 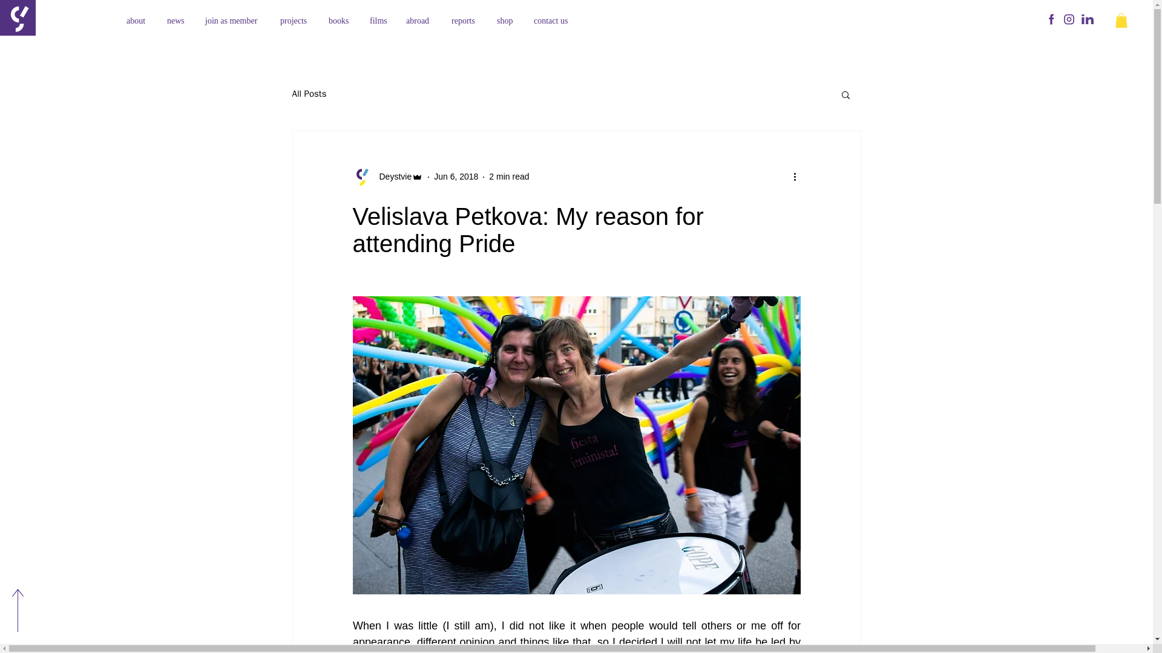 I want to click on All Posts, so click(x=309, y=94).